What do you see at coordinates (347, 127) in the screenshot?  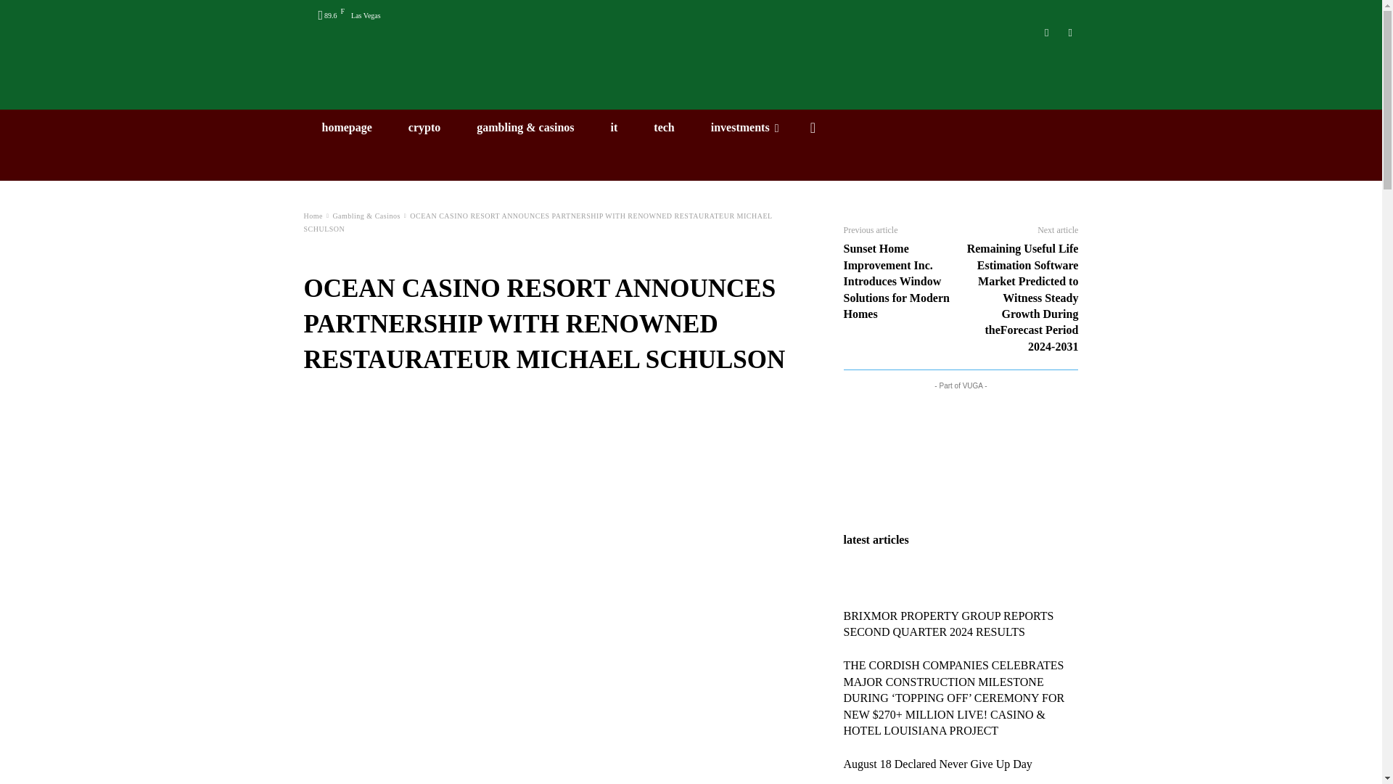 I see `homepage` at bounding box center [347, 127].